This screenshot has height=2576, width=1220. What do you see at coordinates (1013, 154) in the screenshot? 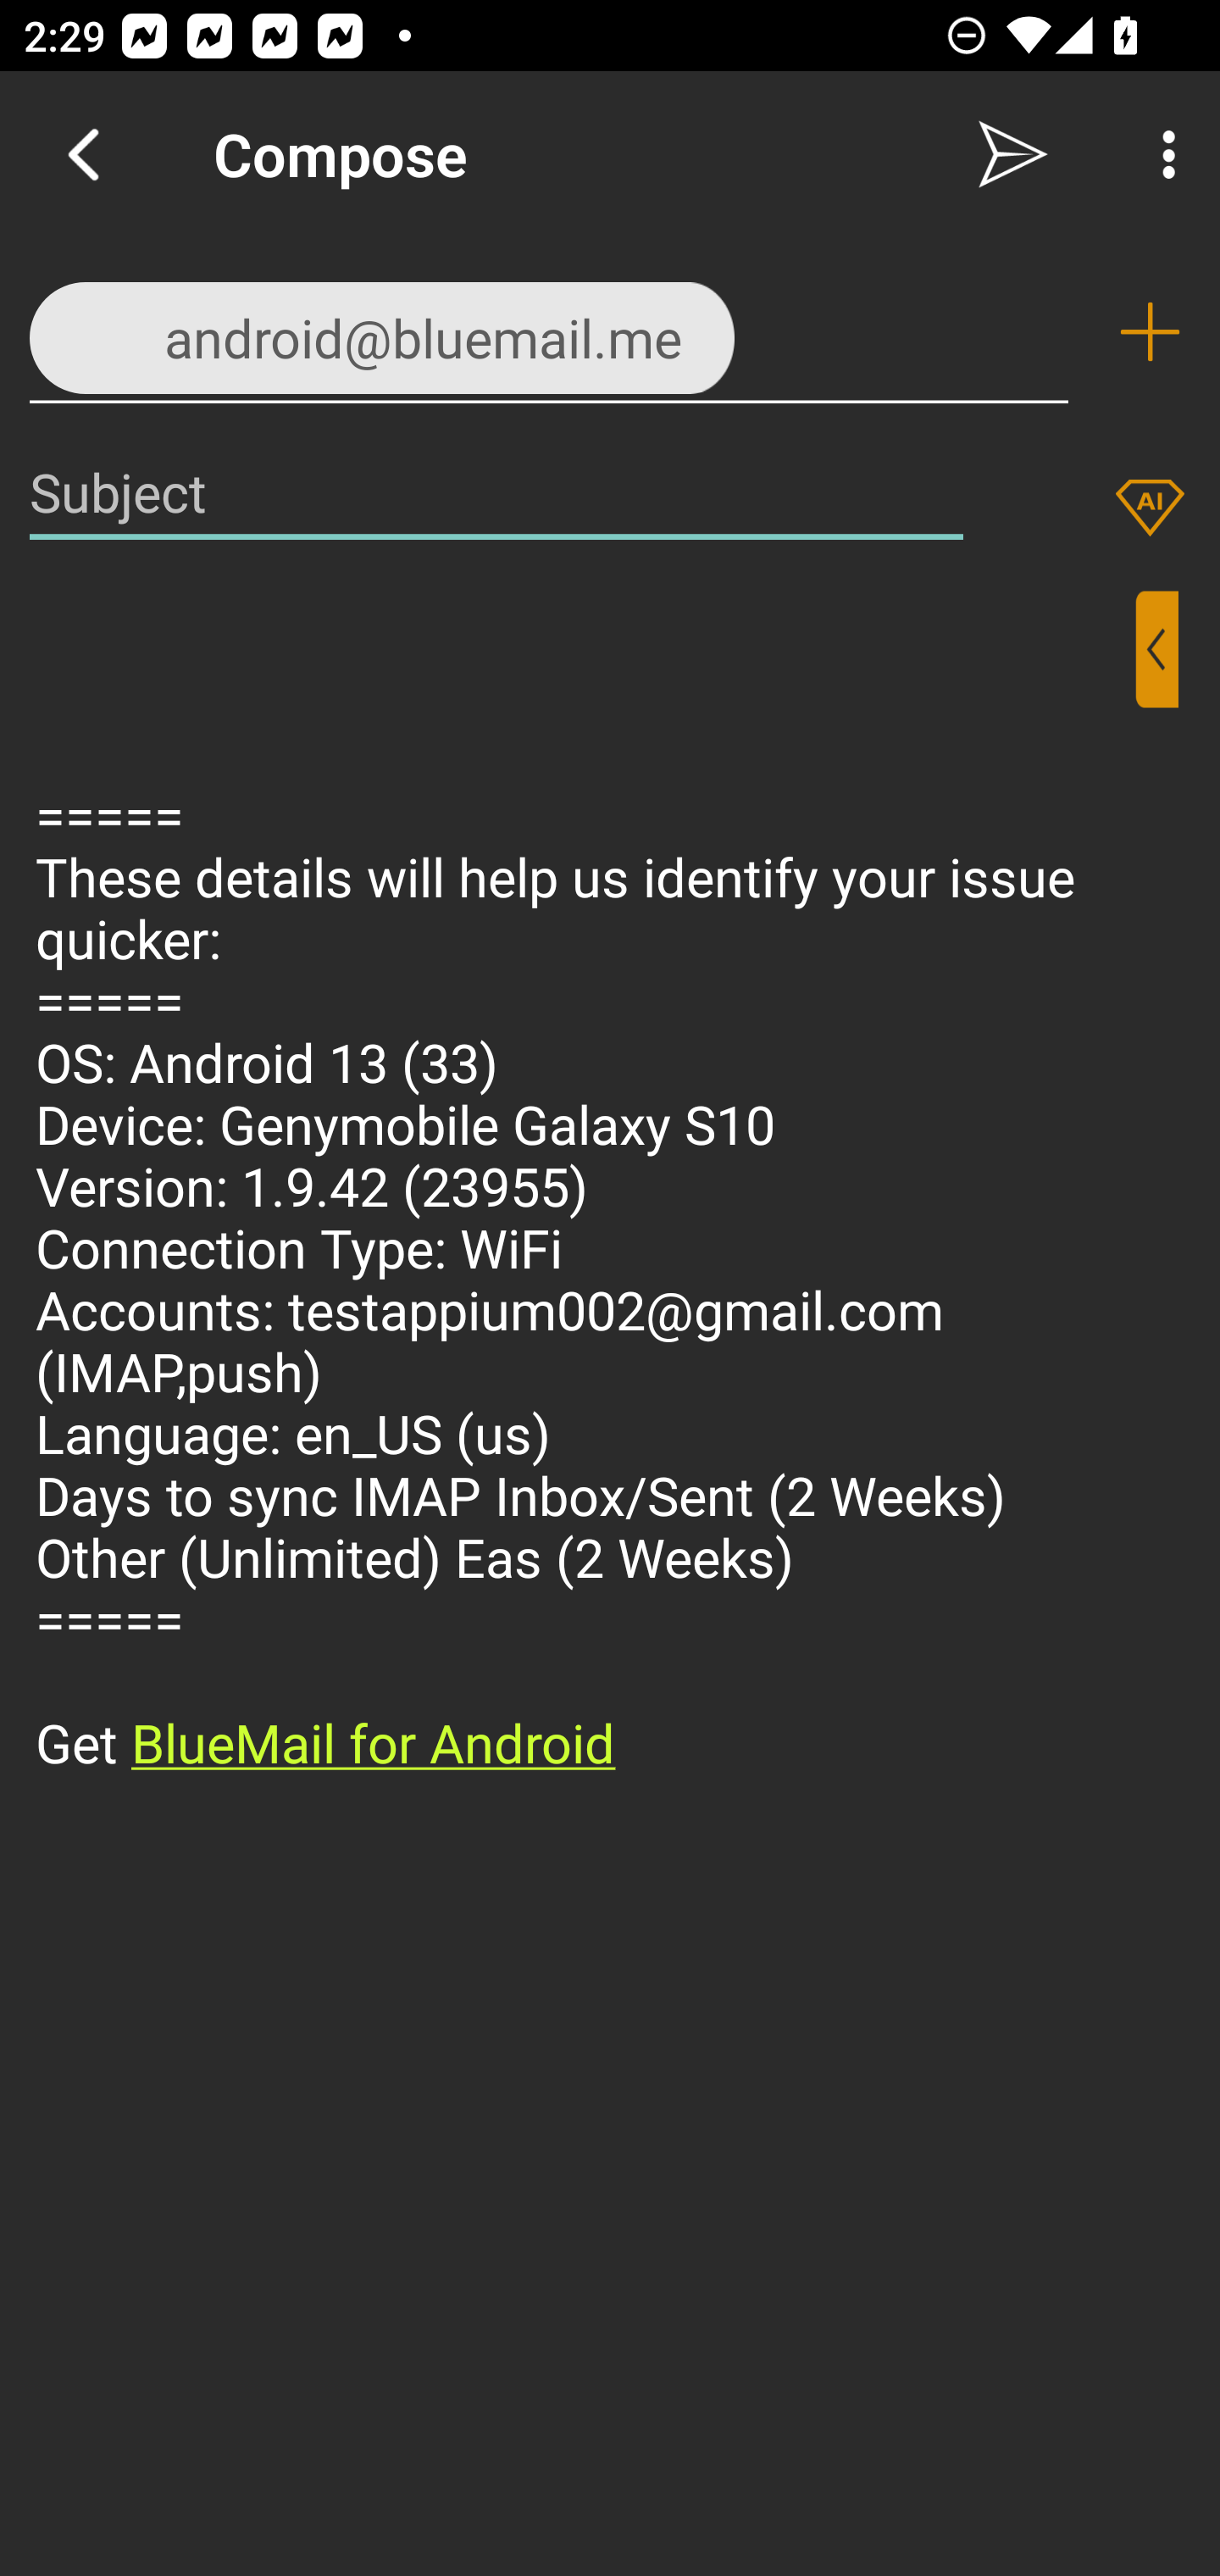
I see `Send` at bounding box center [1013, 154].